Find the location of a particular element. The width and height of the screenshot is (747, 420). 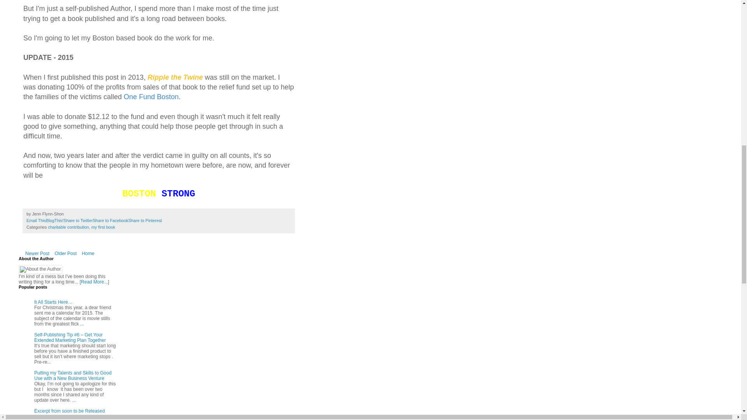

Excerpt from soon to be Released Reckless Hearts is located at coordinates (69, 413).